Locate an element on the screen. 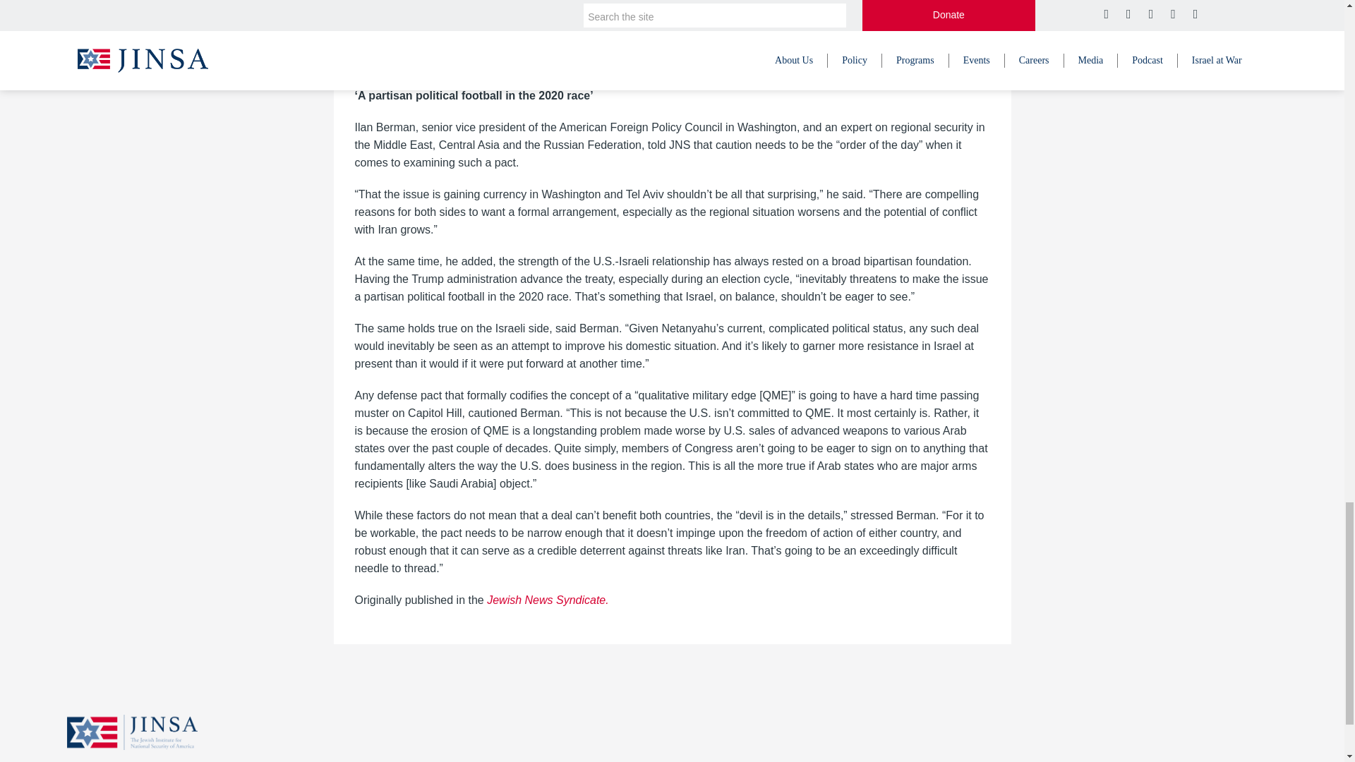  JINSA is located at coordinates (132, 731).